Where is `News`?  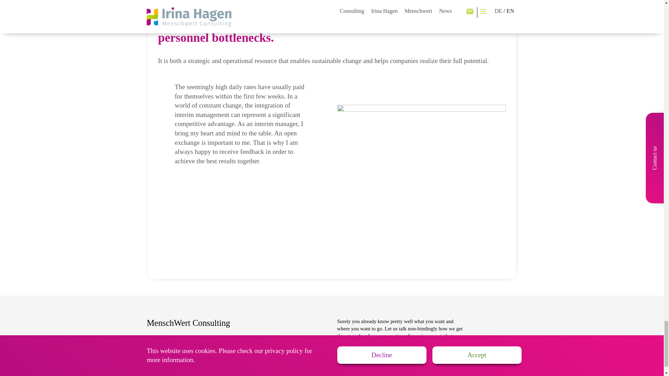 News is located at coordinates (249, 346).